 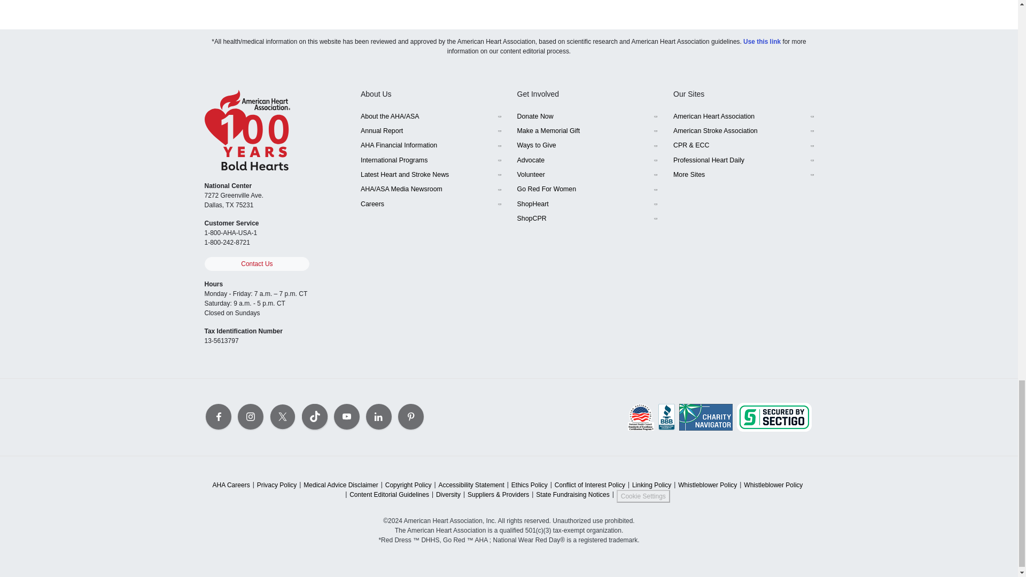 I want to click on Donate Now, so click(x=587, y=116).